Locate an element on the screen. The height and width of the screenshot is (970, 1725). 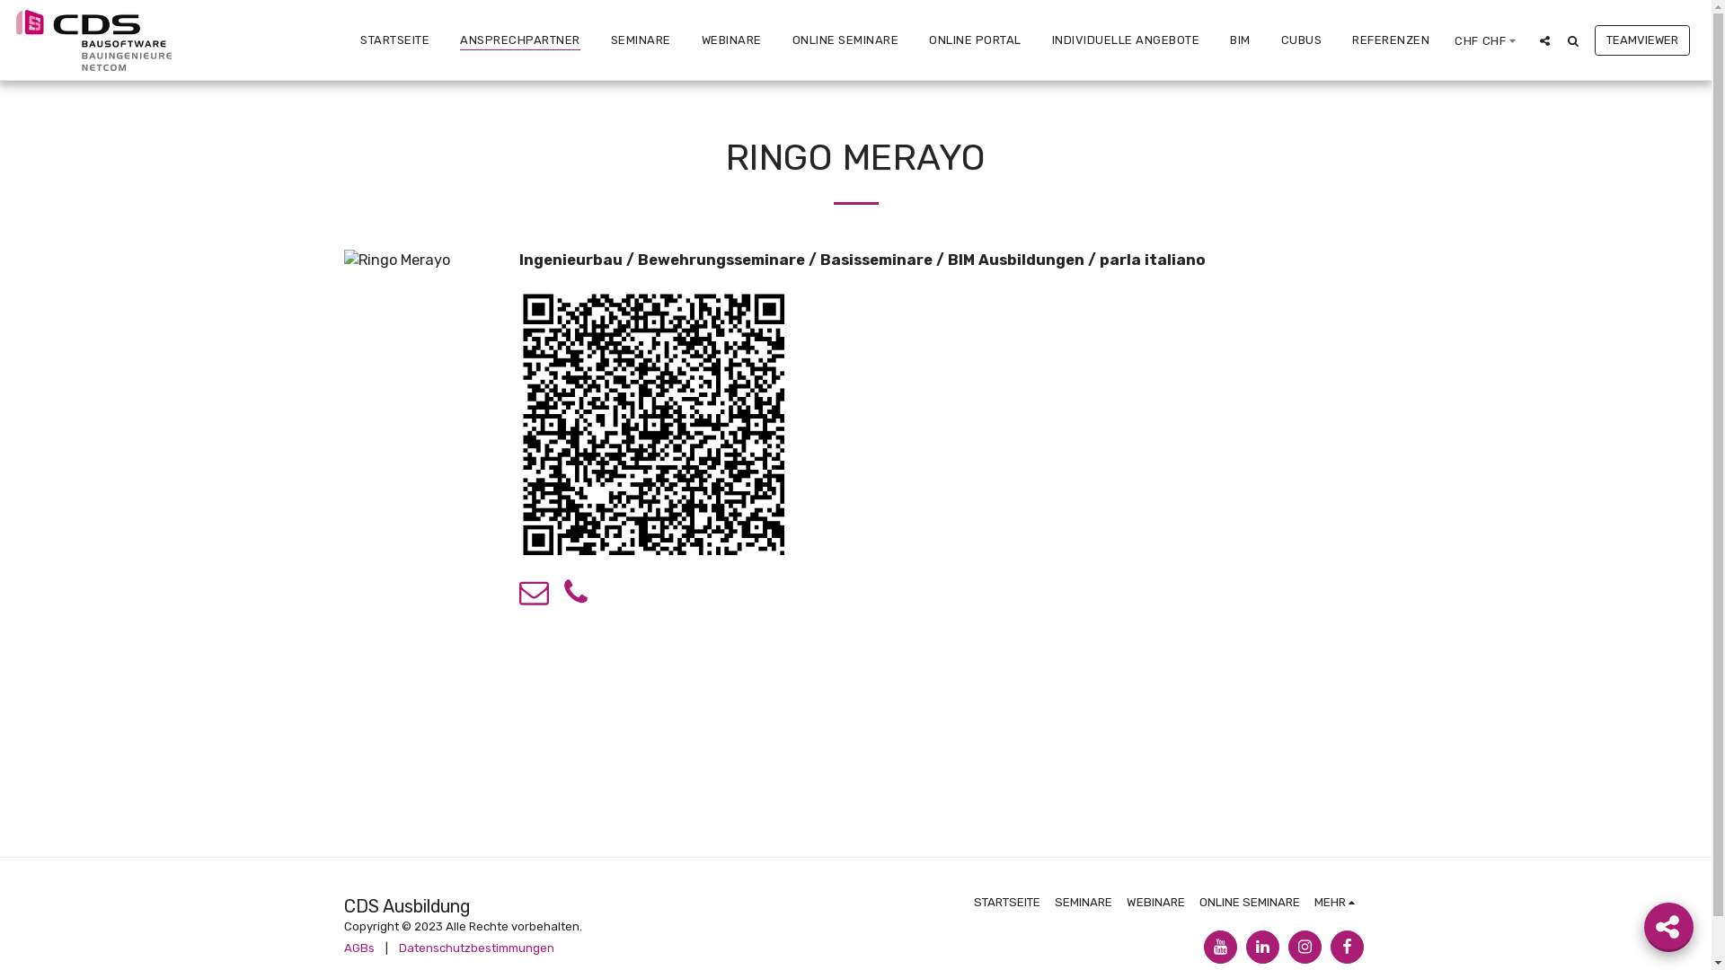
  is located at coordinates (1220, 947).